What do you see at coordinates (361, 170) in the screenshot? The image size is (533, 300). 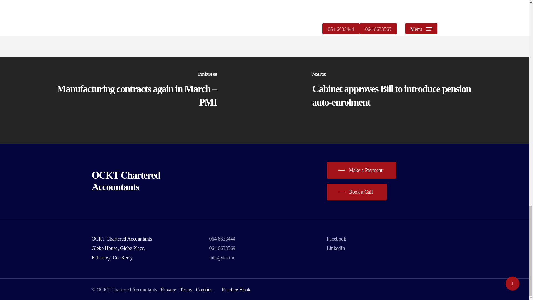 I see `Make a Payment` at bounding box center [361, 170].